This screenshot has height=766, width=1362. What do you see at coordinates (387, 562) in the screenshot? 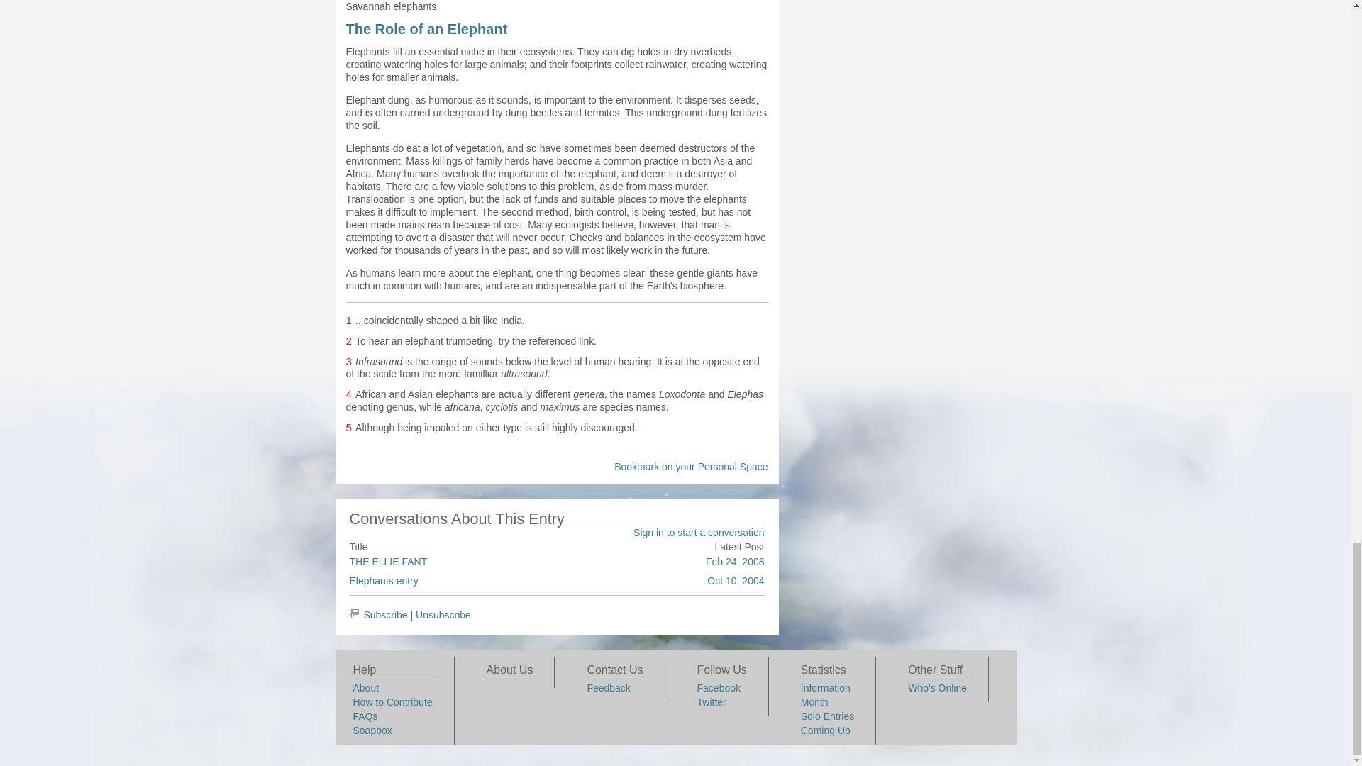
I see `THE ELLIE FANT` at bounding box center [387, 562].